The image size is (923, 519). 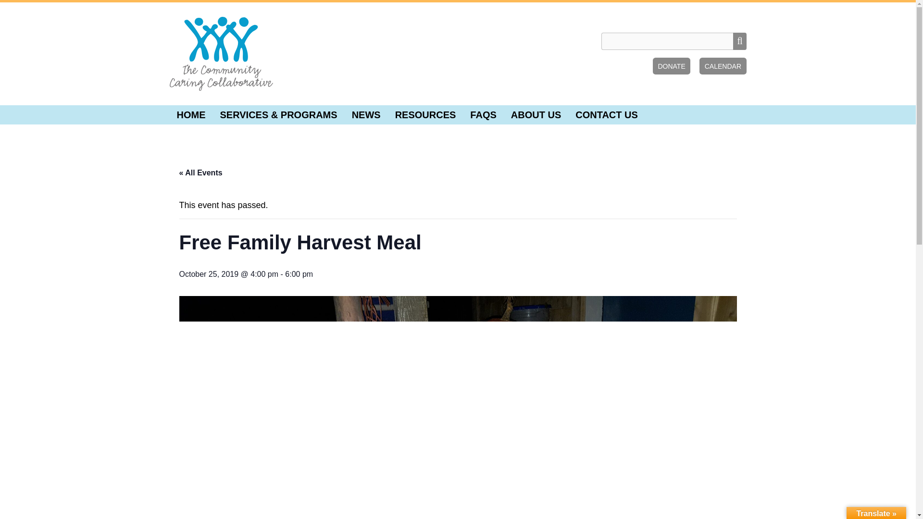 What do you see at coordinates (220, 54) in the screenshot?
I see `The Community Caring Collaborative` at bounding box center [220, 54].